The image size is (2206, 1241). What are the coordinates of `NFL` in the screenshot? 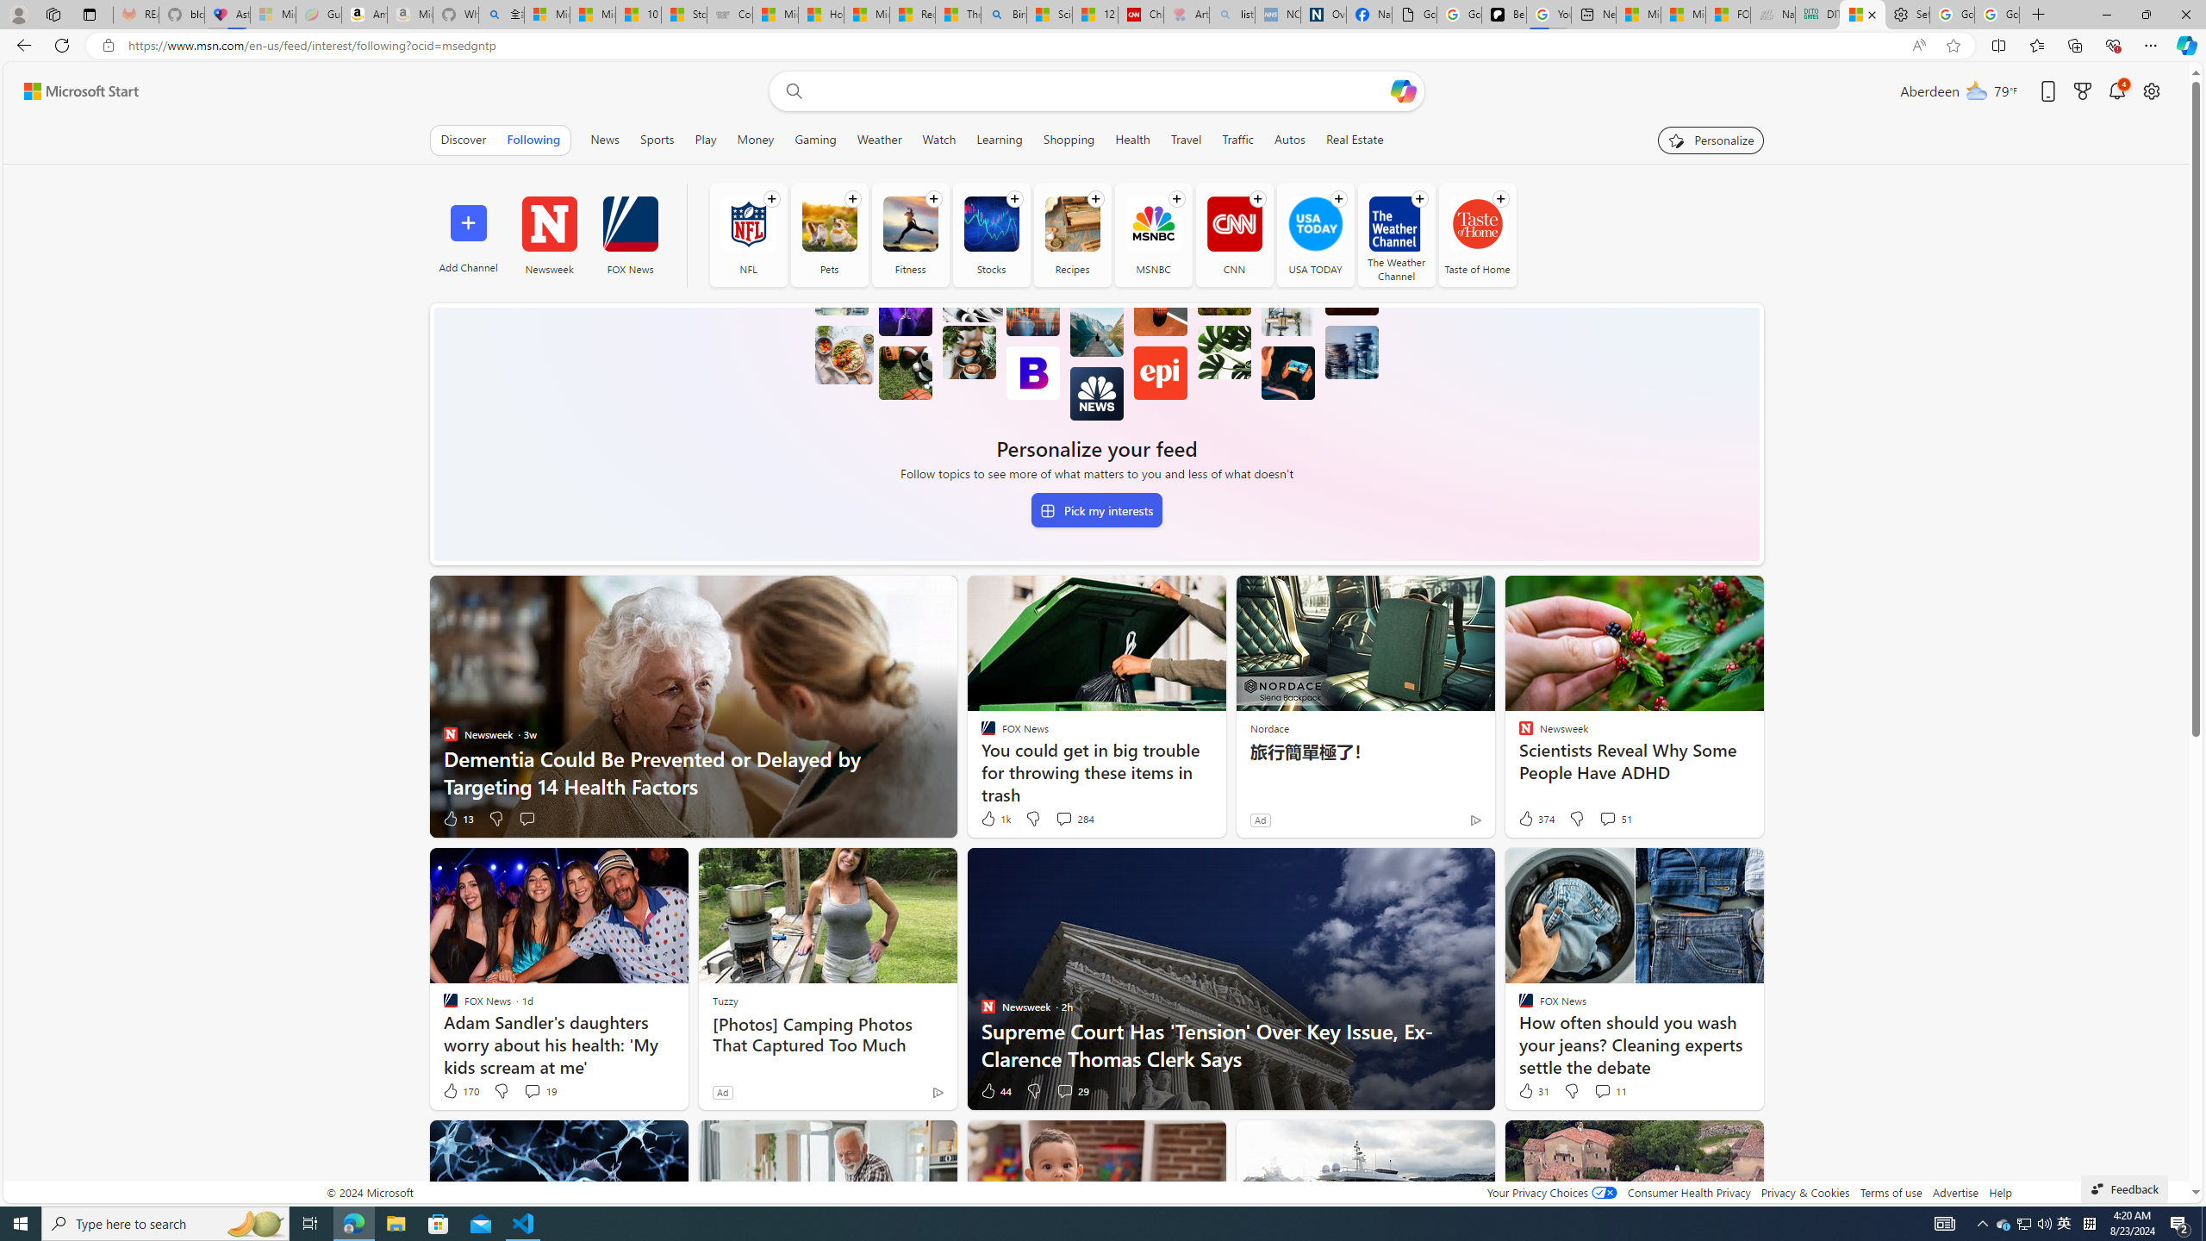 It's located at (747, 234).